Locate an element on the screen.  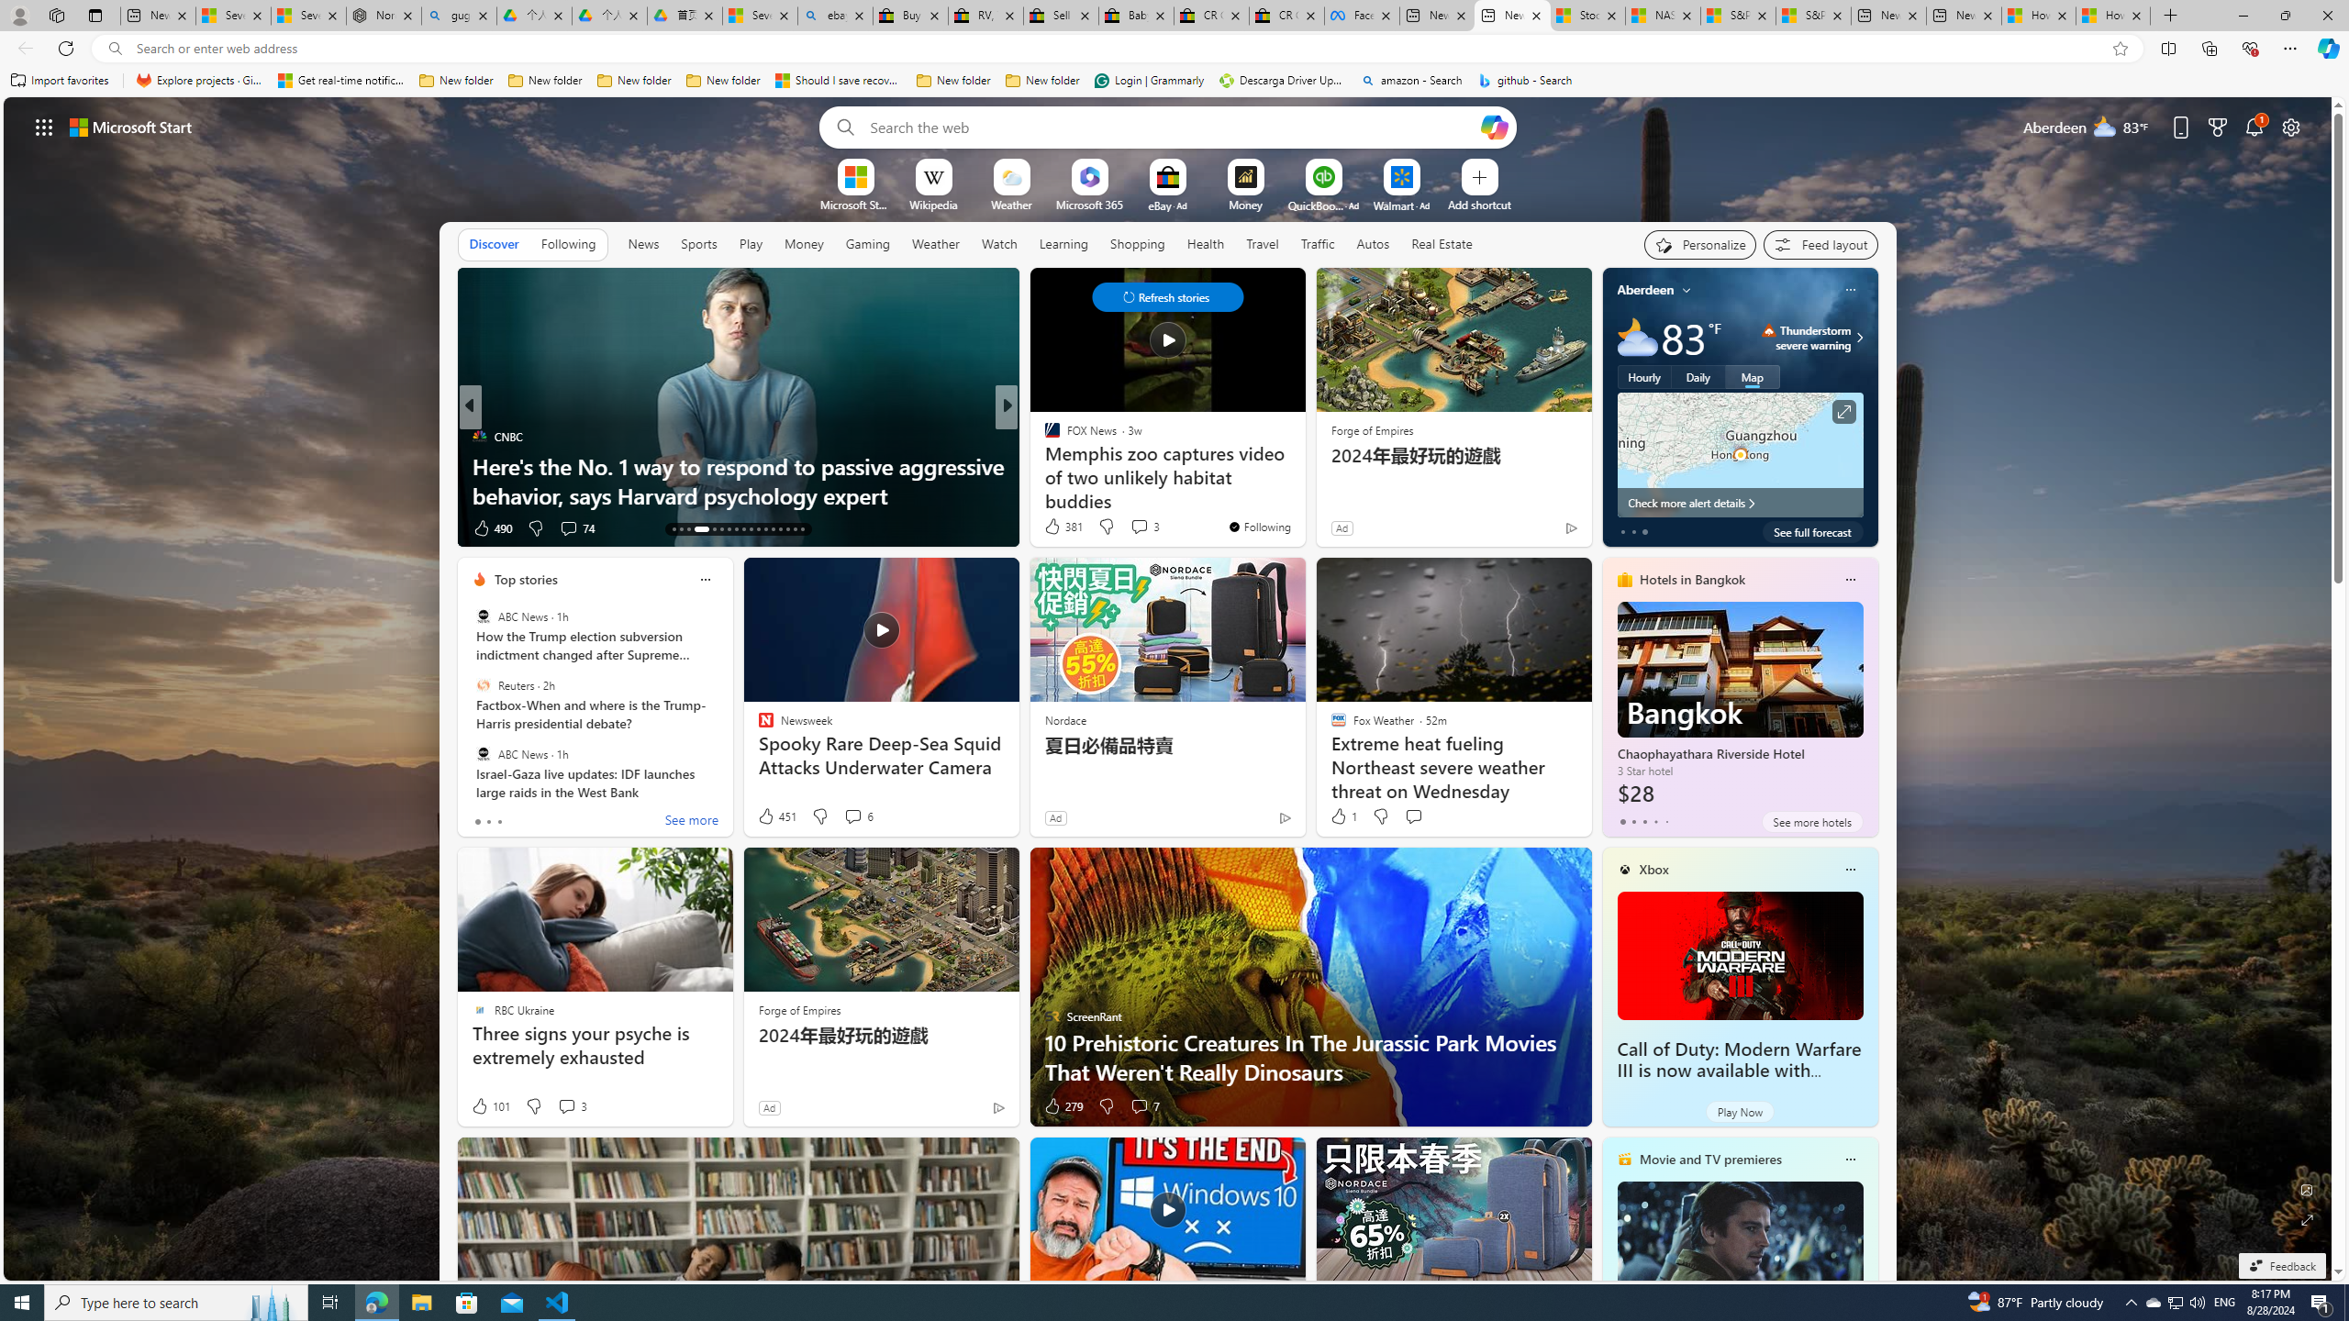
101 Like is located at coordinates (490, 1106).